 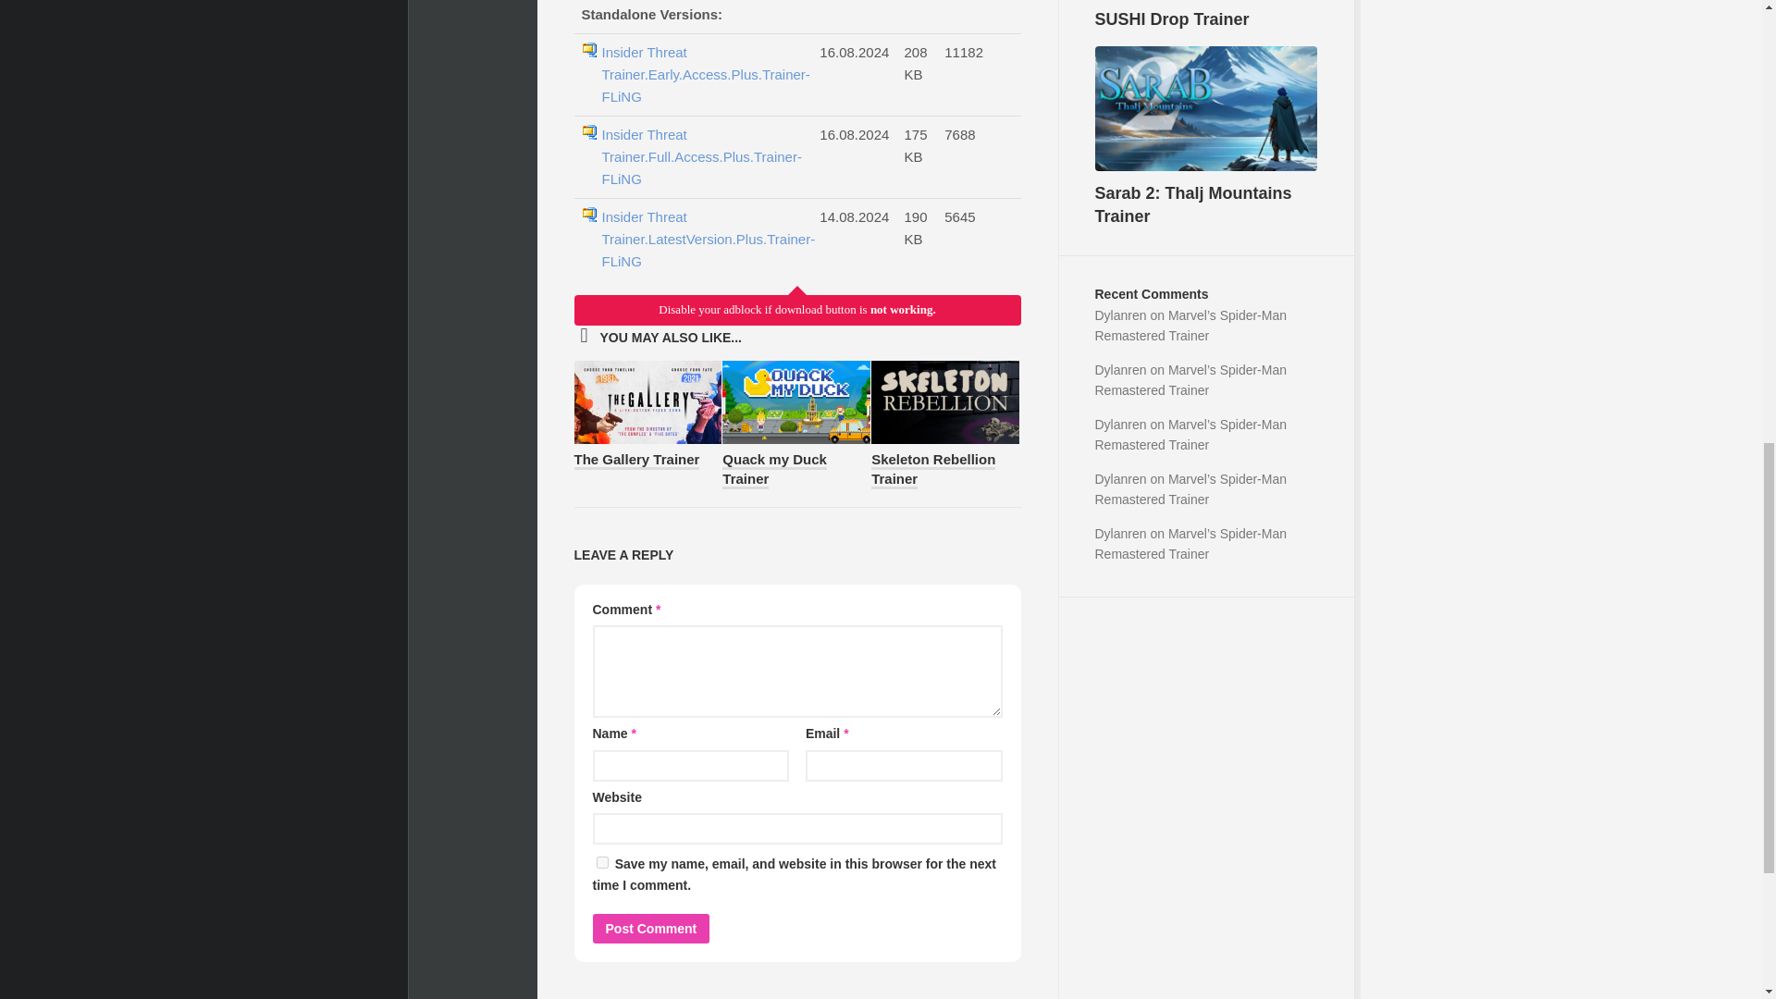 What do you see at coordinates (649, 929) in the screenshot?
I see `Post Comment` at bounding box center [649, 929].